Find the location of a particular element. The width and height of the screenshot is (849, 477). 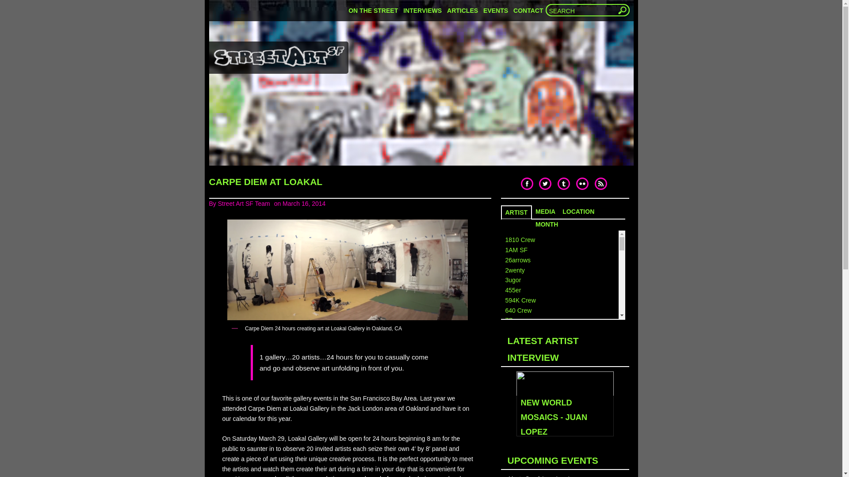

Acme is located at coordinates (513, 400).